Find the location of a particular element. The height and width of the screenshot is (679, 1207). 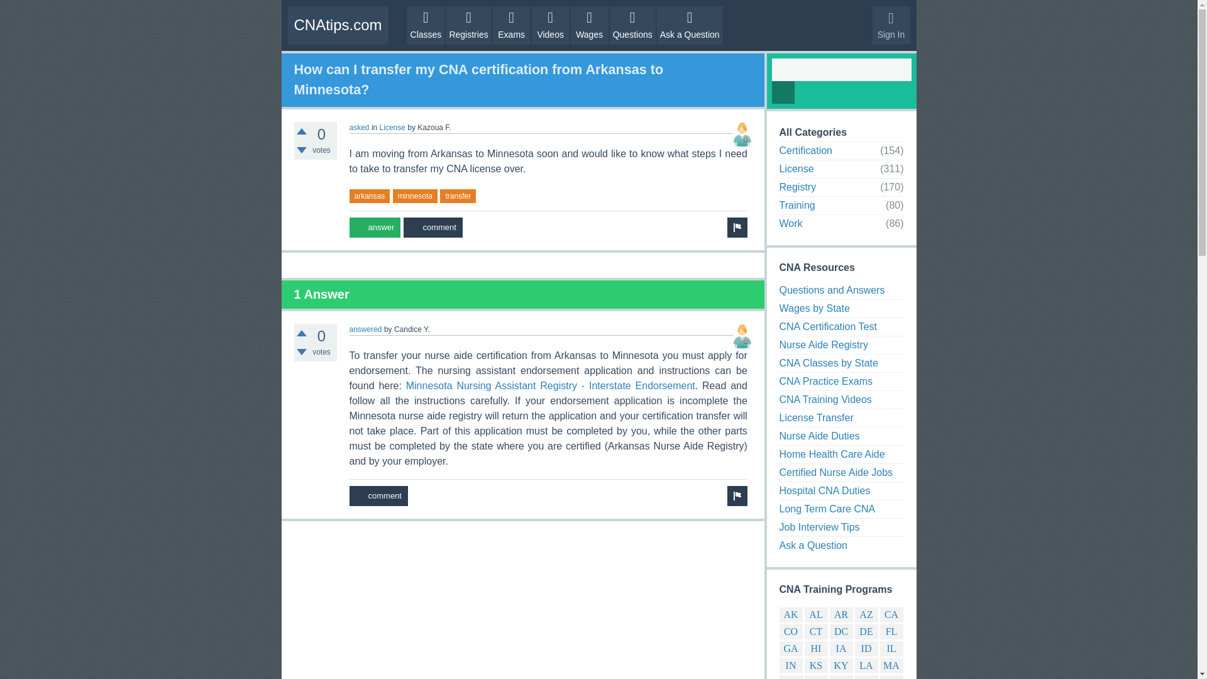

comment is located at coordinates (378, 495).